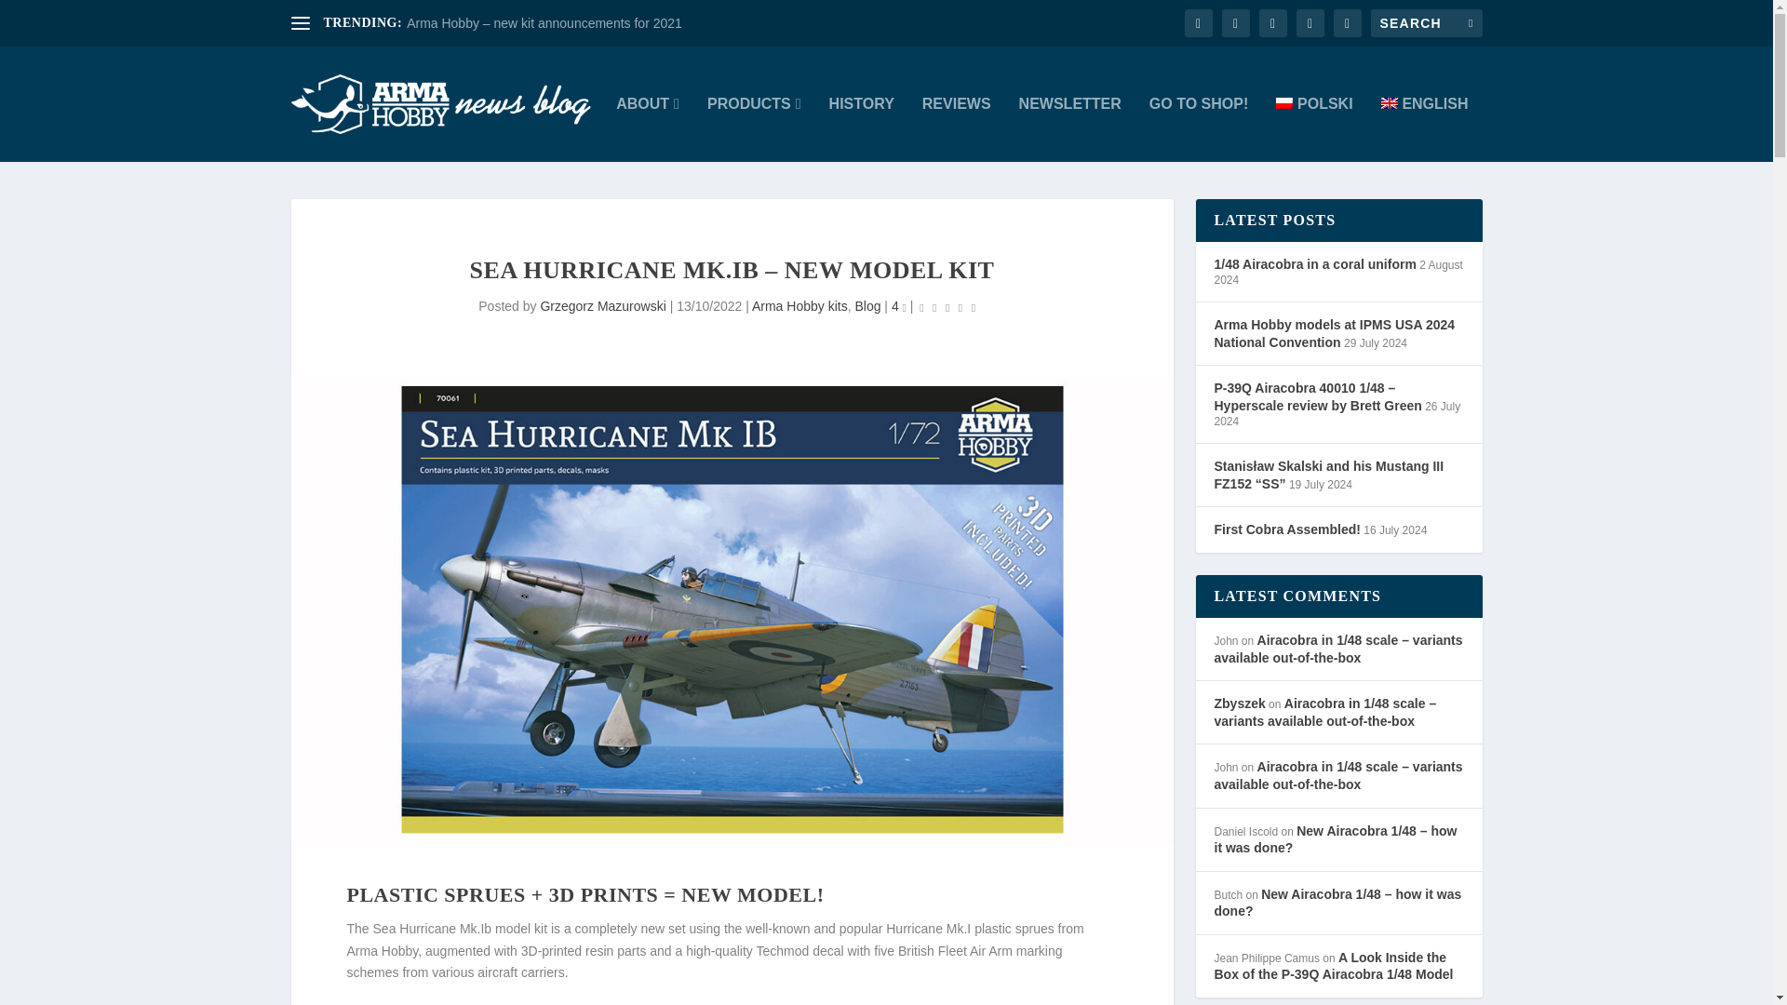  I want to click on ENGLISH, so click(1425, 128).